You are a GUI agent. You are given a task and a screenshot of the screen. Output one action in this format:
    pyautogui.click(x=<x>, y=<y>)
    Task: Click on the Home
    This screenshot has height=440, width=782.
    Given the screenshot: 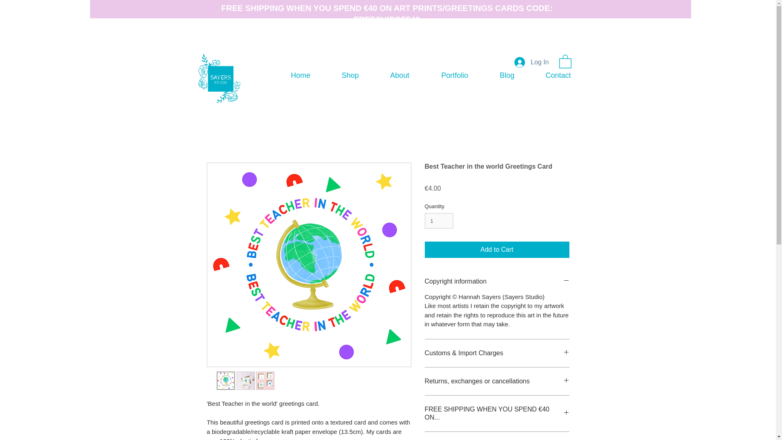 What is the action you would take?
    pyautogui.click(x=301, y=76)
    